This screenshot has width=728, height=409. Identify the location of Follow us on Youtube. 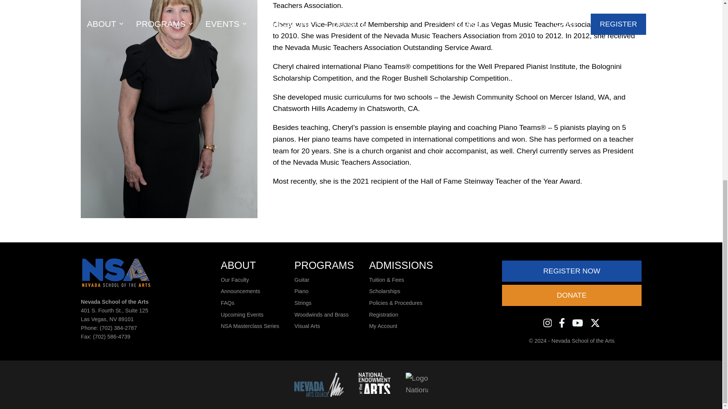
(577, 323).